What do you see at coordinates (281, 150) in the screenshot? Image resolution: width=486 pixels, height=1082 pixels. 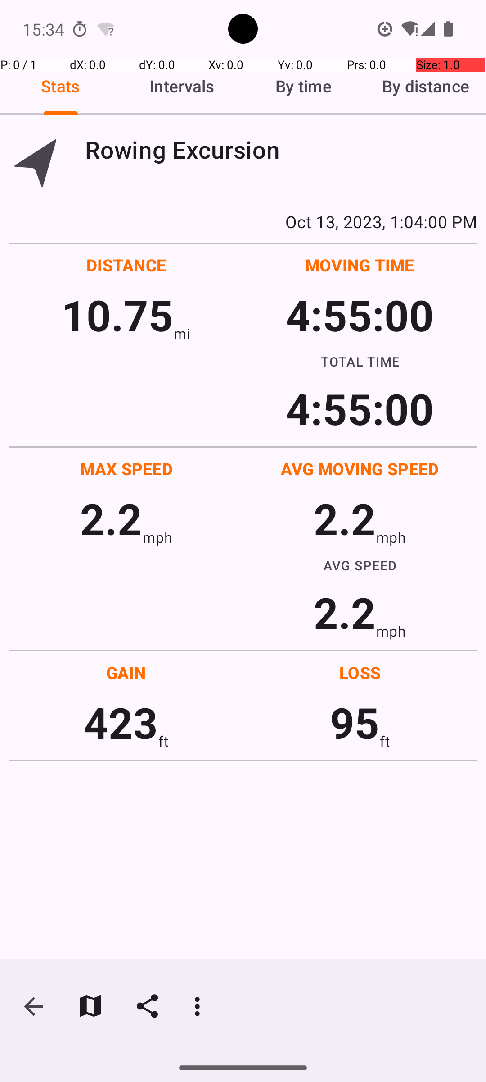 I see `Rowing Excursion` at bounding box center [281, 150].